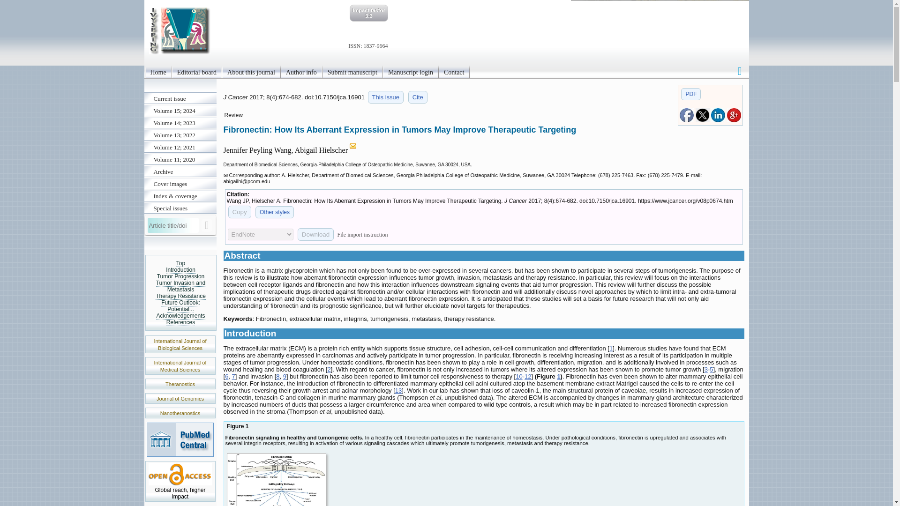 This screenshot has width=900, height=506. What do you see at coordinates (316, 234) in the screenshot?
I see `Download a file for citation software` at bounding box center [316, 234].